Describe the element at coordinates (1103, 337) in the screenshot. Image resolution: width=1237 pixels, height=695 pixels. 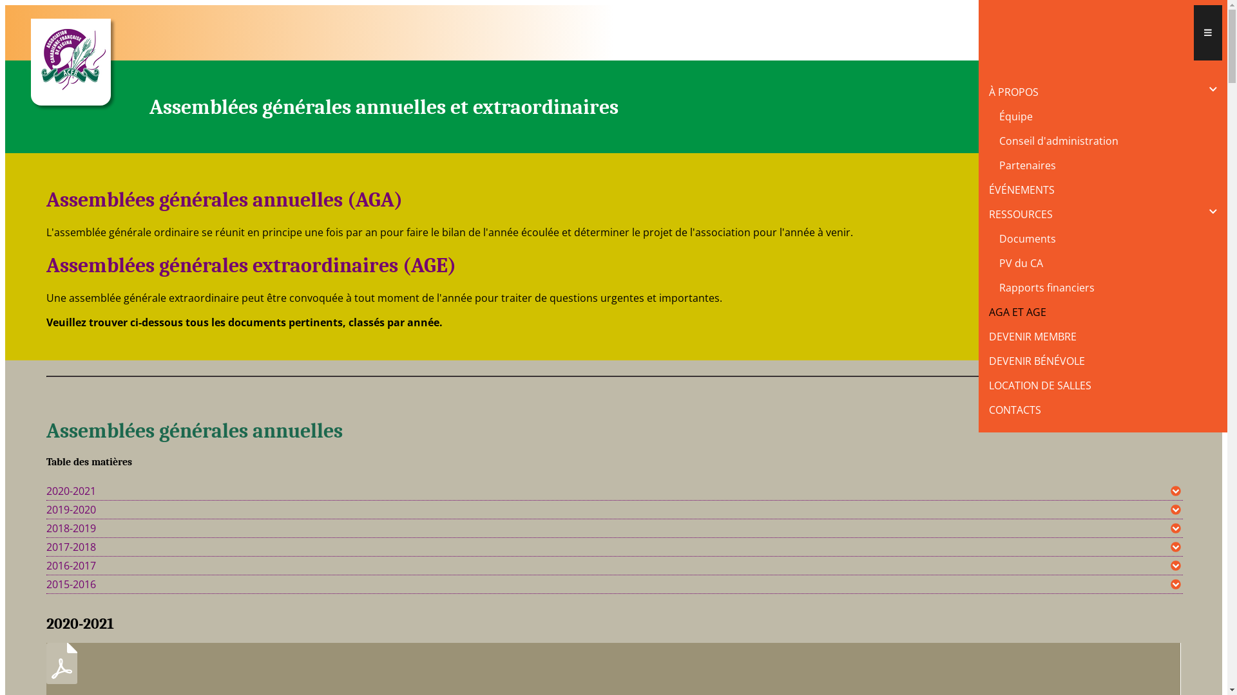
I see `DEVENIR MEMBRE` at that location.